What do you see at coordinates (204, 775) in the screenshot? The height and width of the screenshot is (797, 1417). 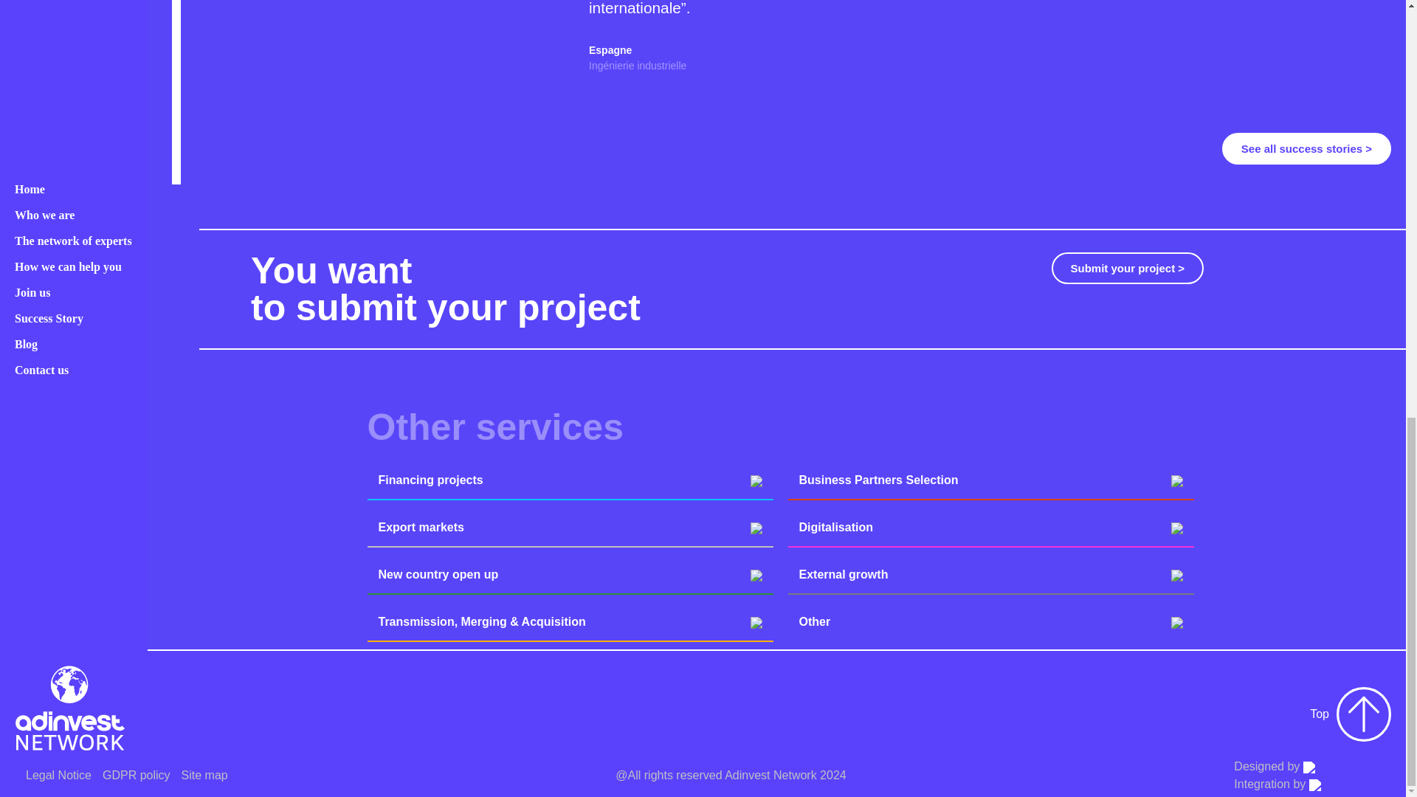 I see `Site map` at bounding box center [204, 775].